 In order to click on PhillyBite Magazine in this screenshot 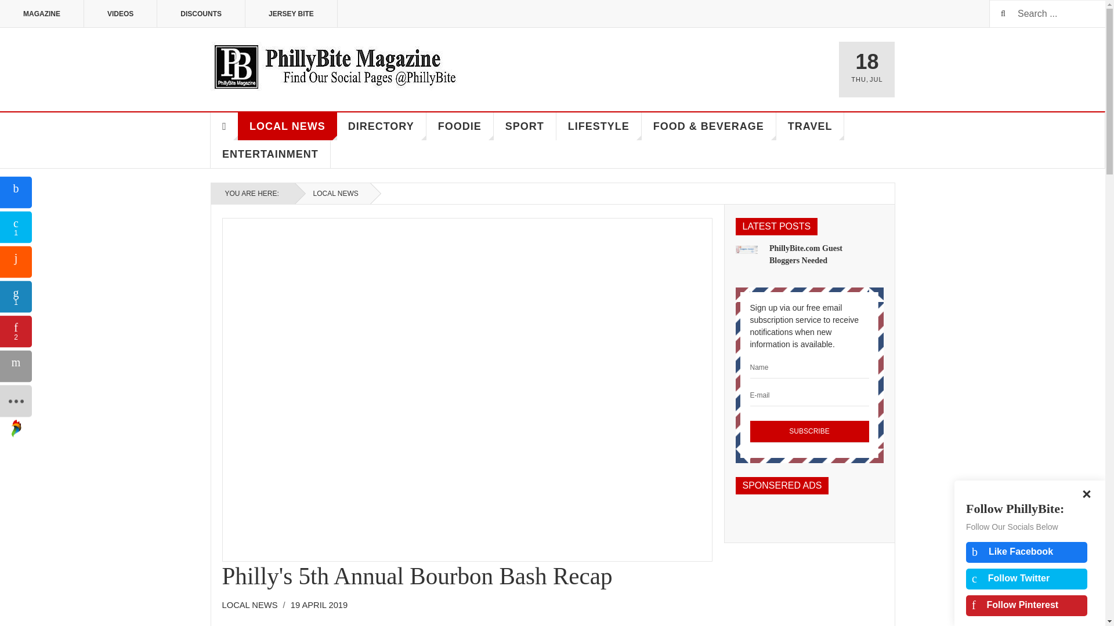, I will do `click(334, 66)`.